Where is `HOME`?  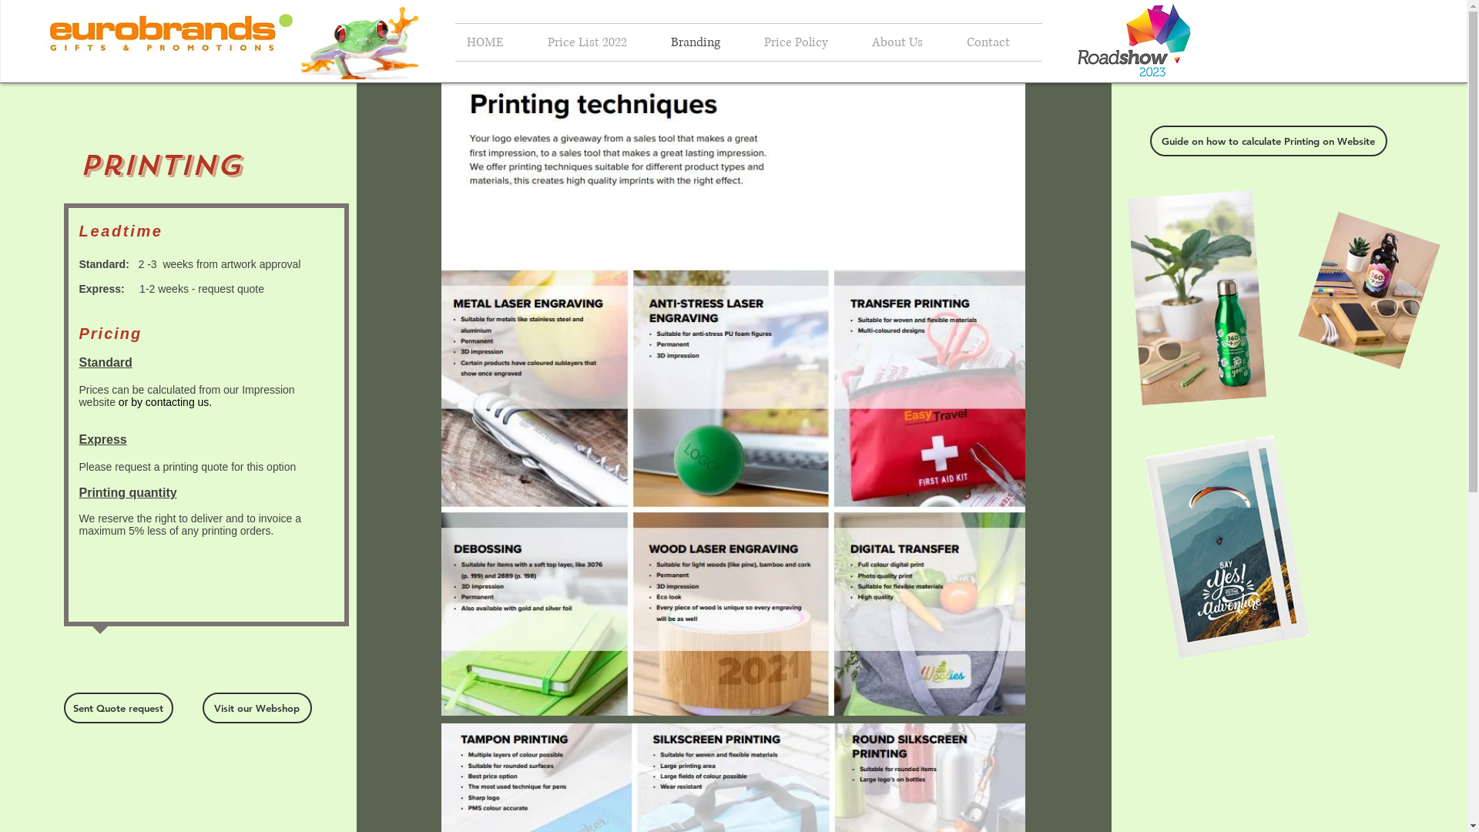
HOME is located at coordinates (495, 42).